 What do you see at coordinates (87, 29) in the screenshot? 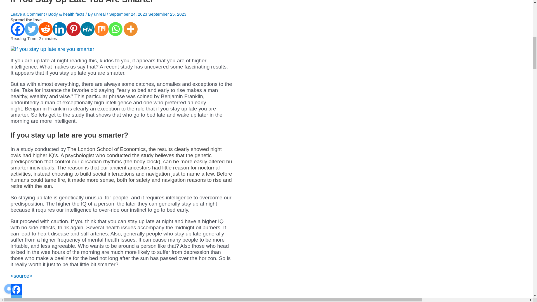
I see `MeWe` at bounding box center [87, 29].